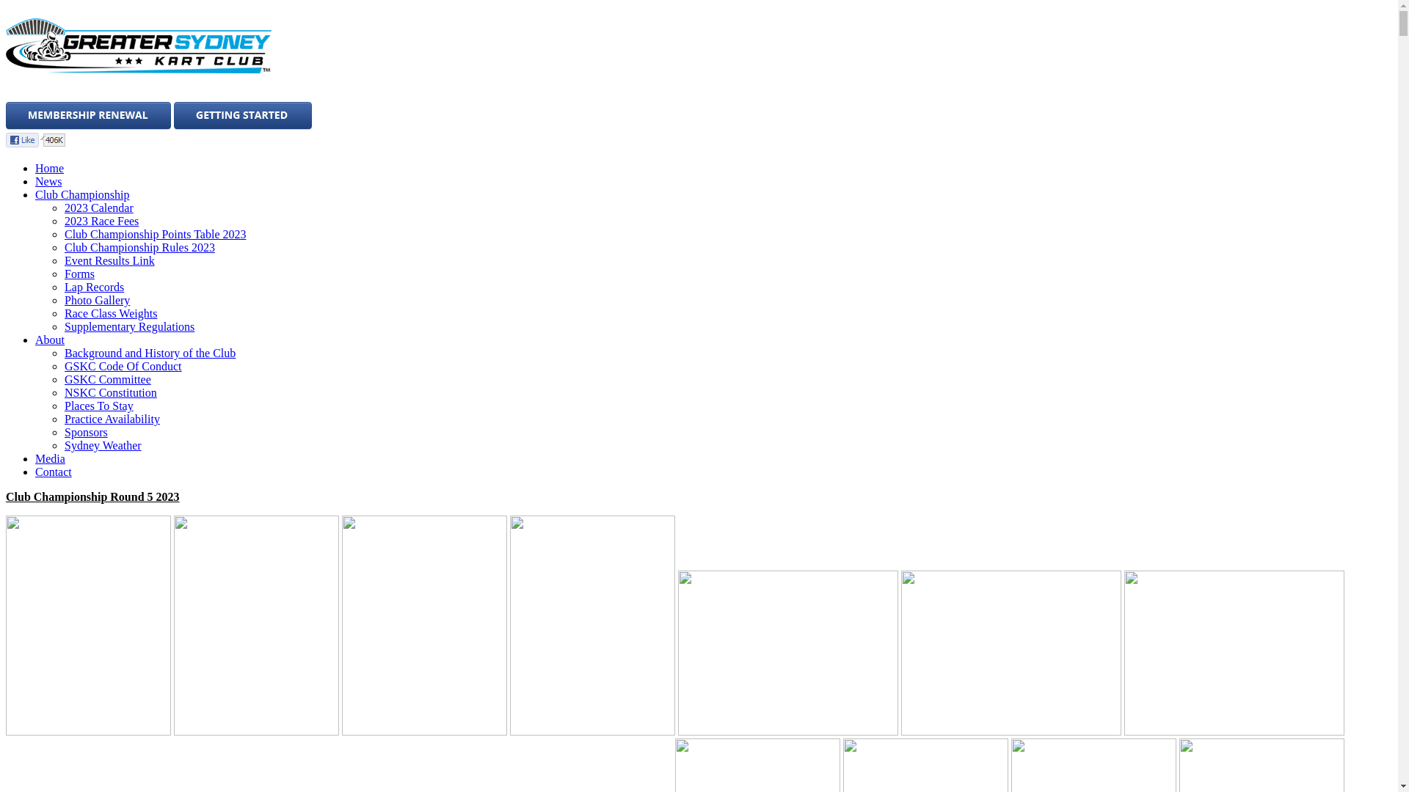 The height and width of the screenshot is (792, 1409). Describe the element at coordinates (112, 419) in the screenshot. I see `Practice Availability` at that location.